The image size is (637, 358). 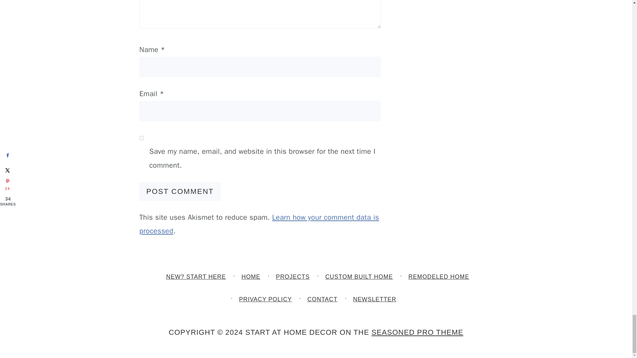 I want to click on yes, so click(x=141, y=138).